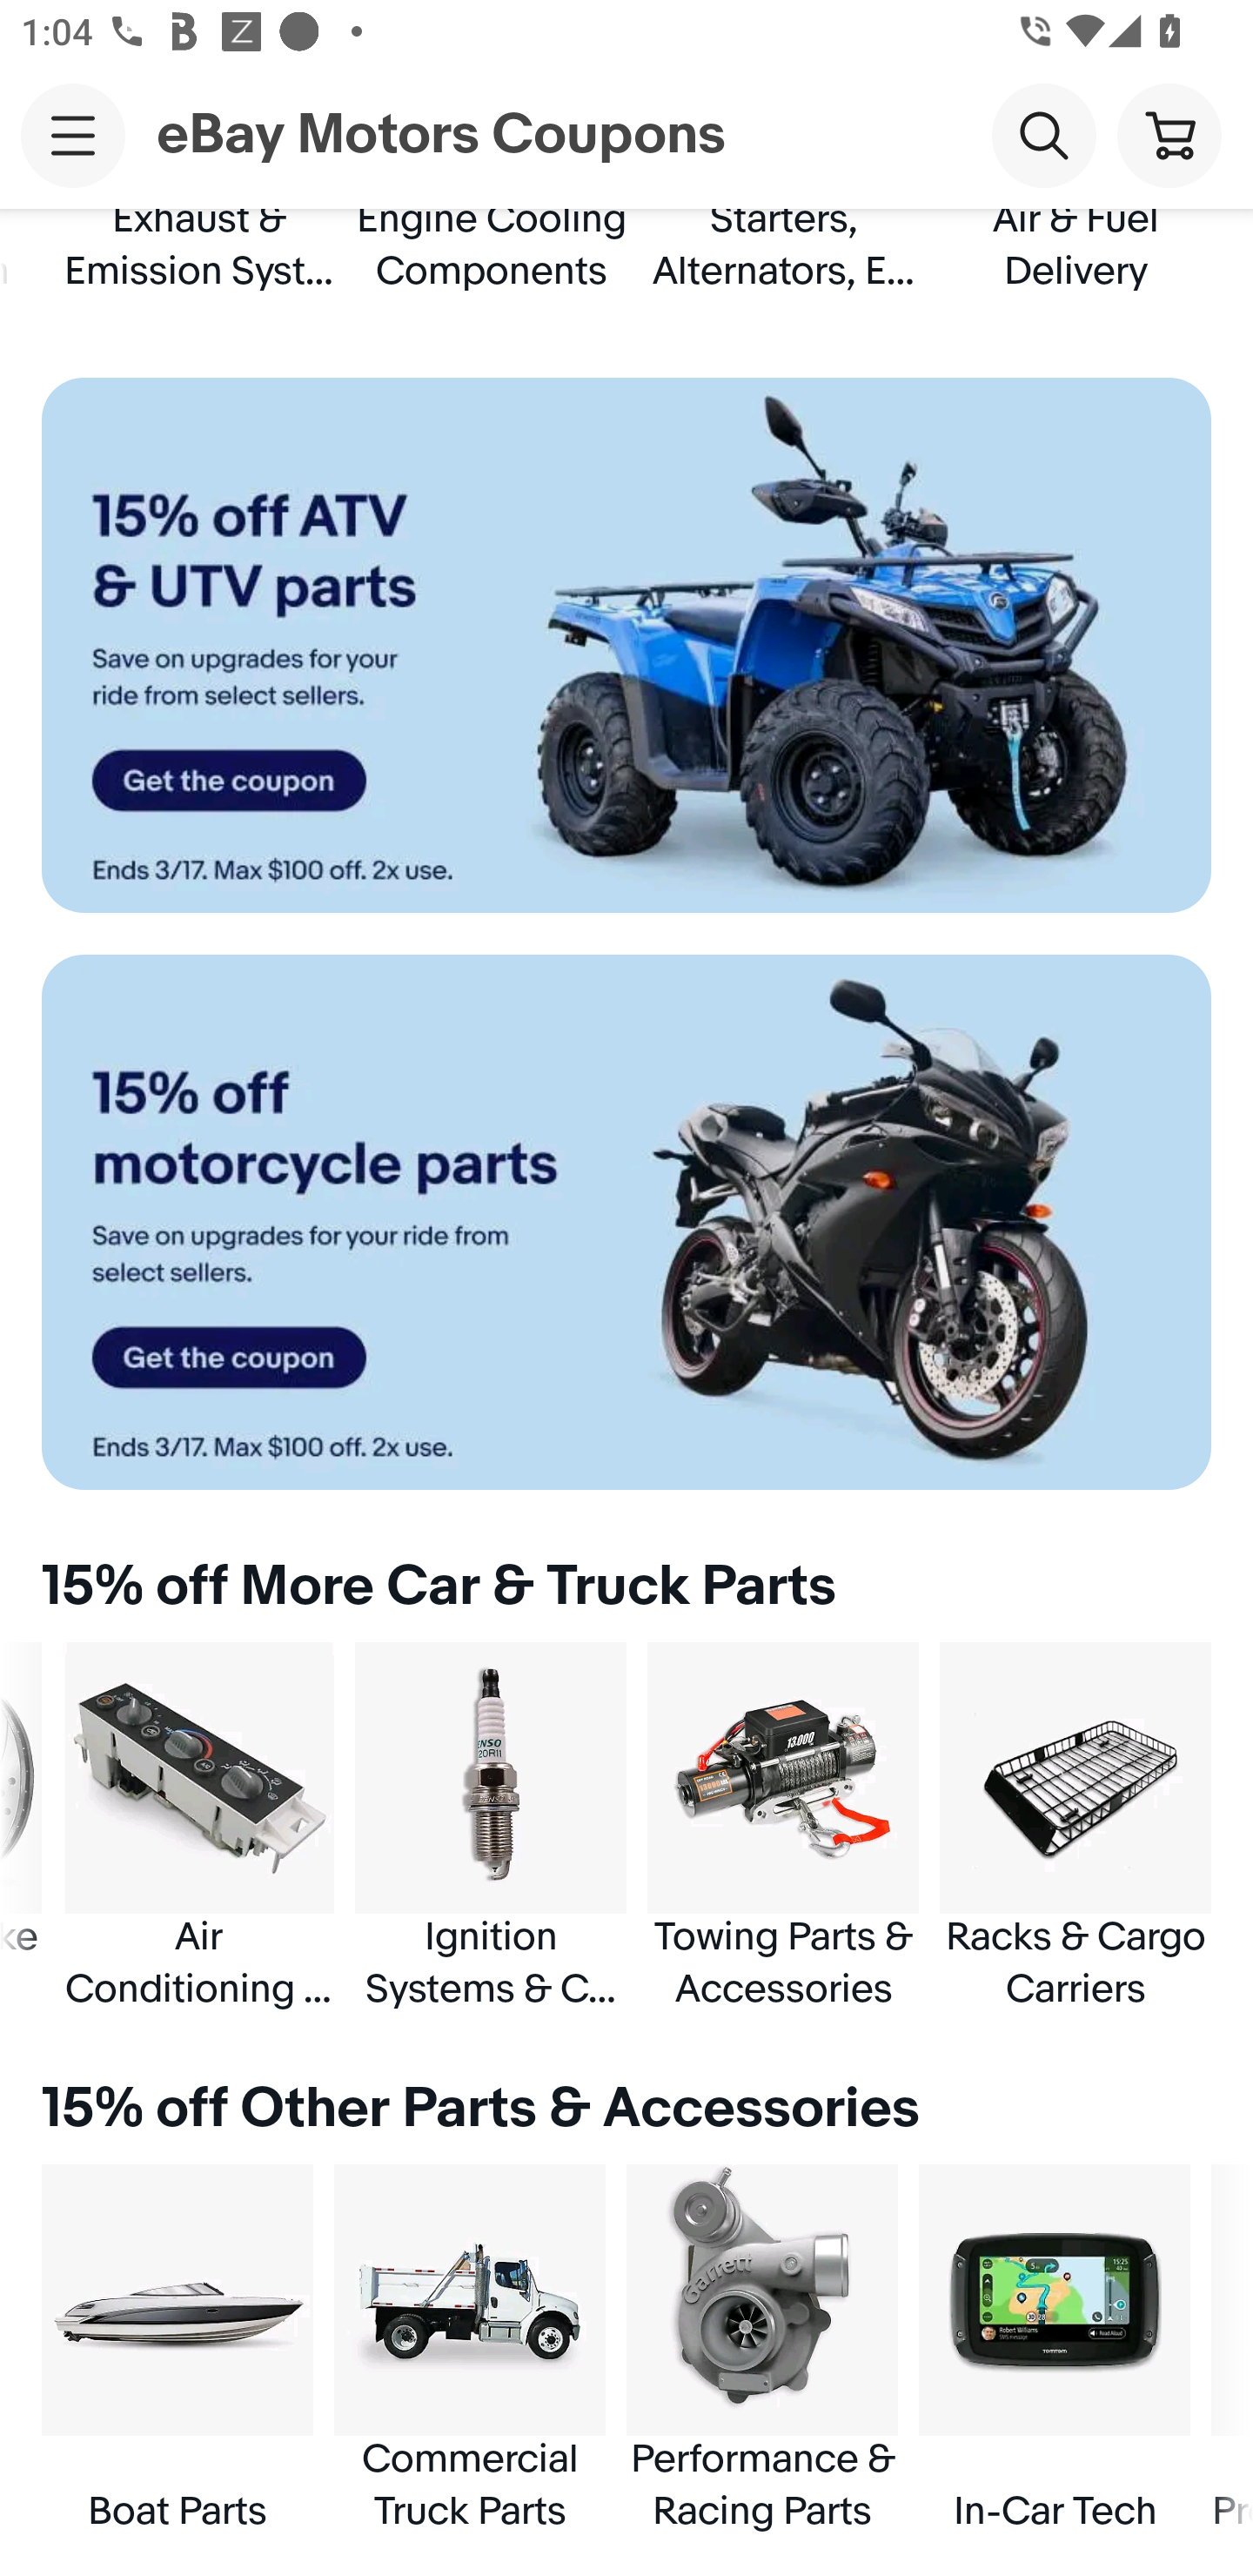  What do you see at coordinates (626, 1222) in the screenshot?
I see `15% off motorcycle parts` at bounding box center [626, 1222].